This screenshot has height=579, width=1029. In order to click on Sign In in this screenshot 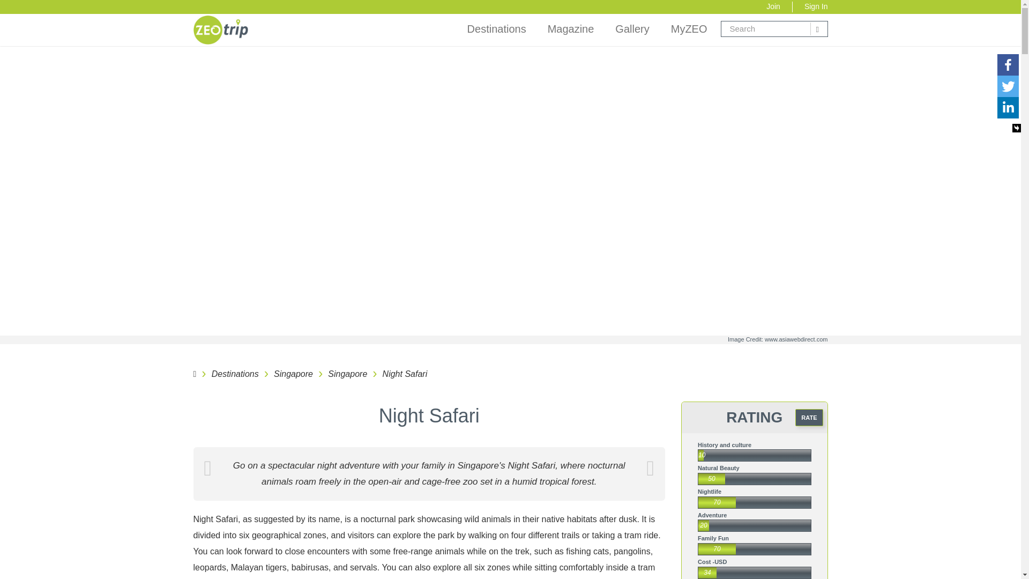, I will do `click(816, 6)`.